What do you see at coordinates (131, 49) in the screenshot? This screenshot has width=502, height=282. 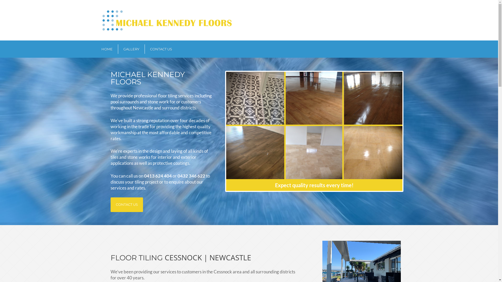 I see `GALLERY` at bounding box center [131, 49].